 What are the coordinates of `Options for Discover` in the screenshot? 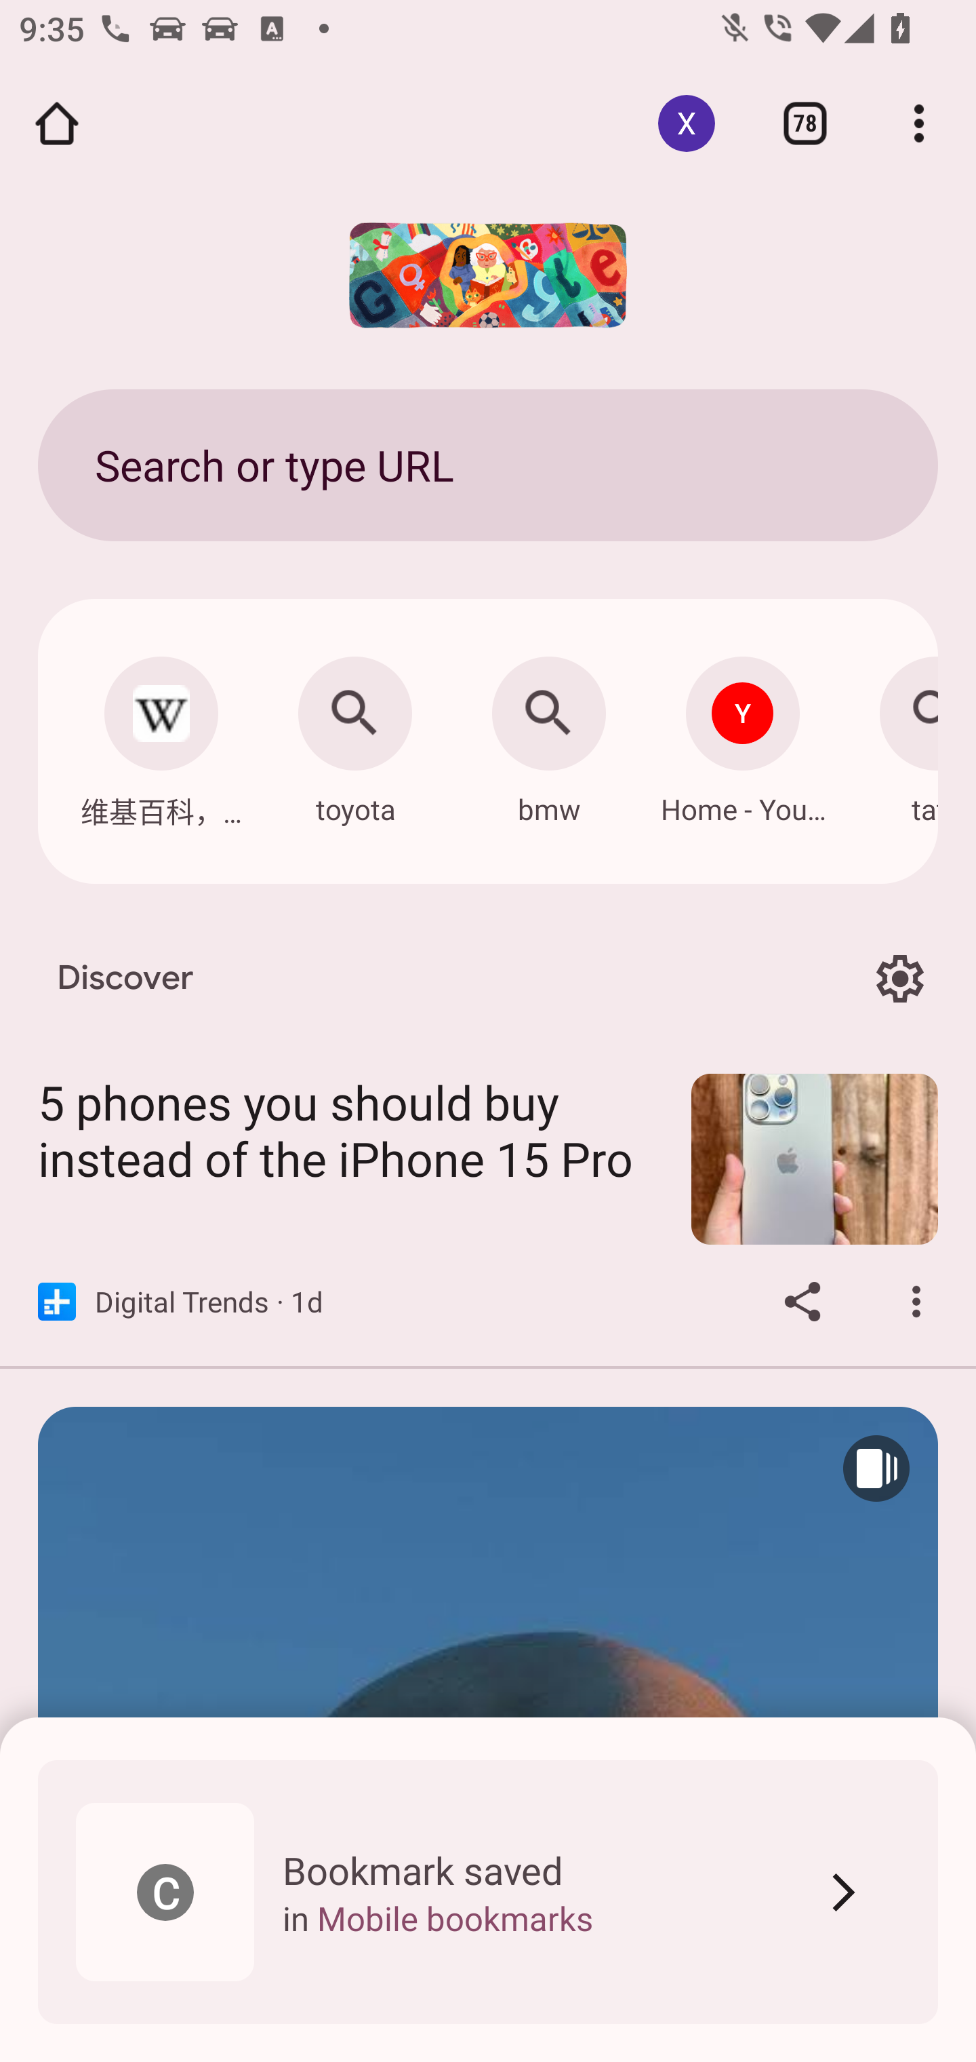 It's located at (899, 978).